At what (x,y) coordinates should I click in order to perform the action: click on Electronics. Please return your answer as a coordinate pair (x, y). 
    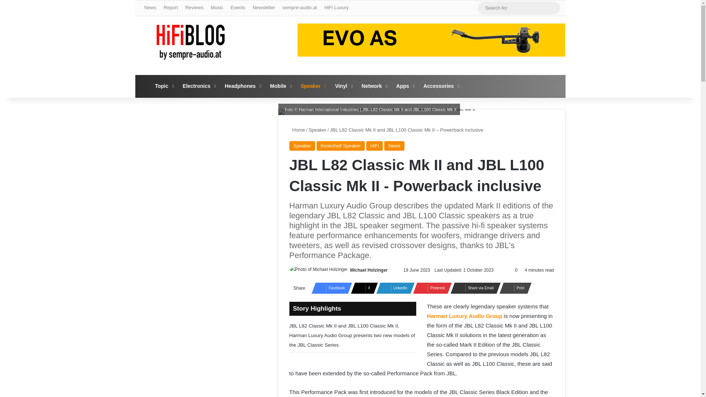
    Looking at the image, I should click on (199, 86).